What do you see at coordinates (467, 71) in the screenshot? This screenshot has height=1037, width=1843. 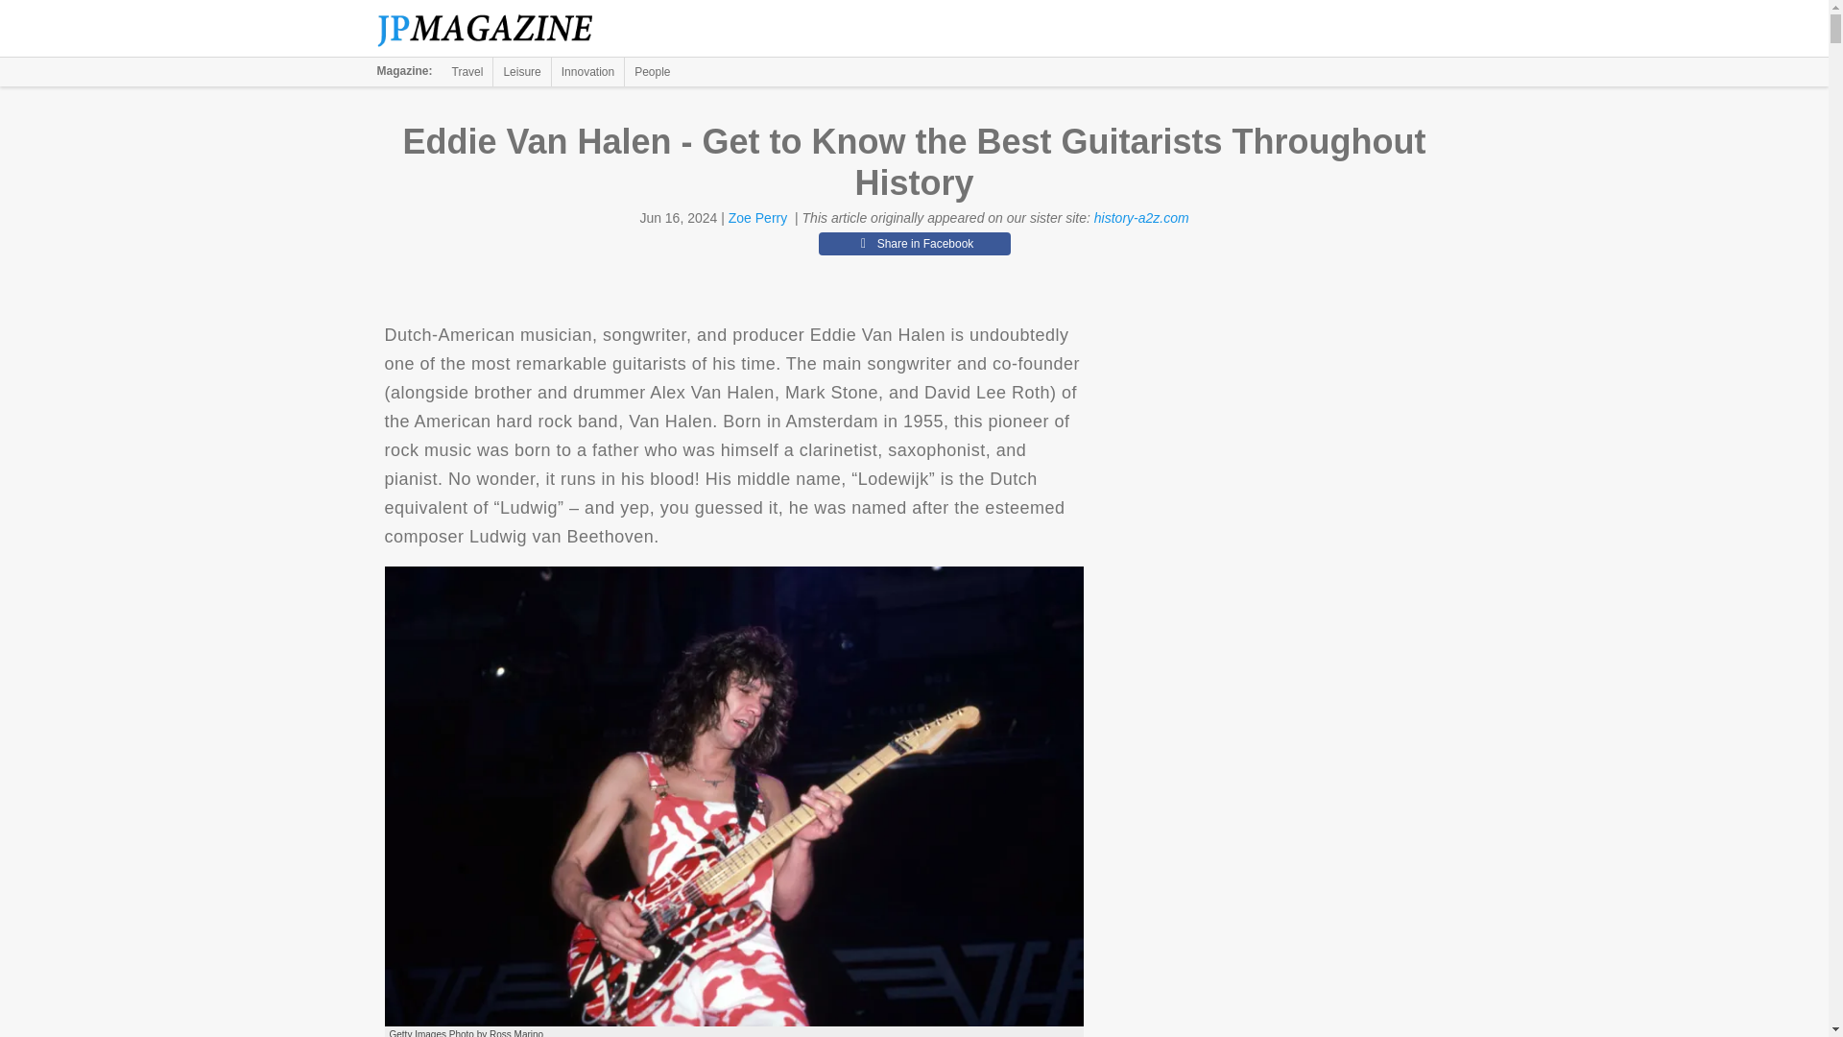 I see `Travel` at bounding box center [467, 71].